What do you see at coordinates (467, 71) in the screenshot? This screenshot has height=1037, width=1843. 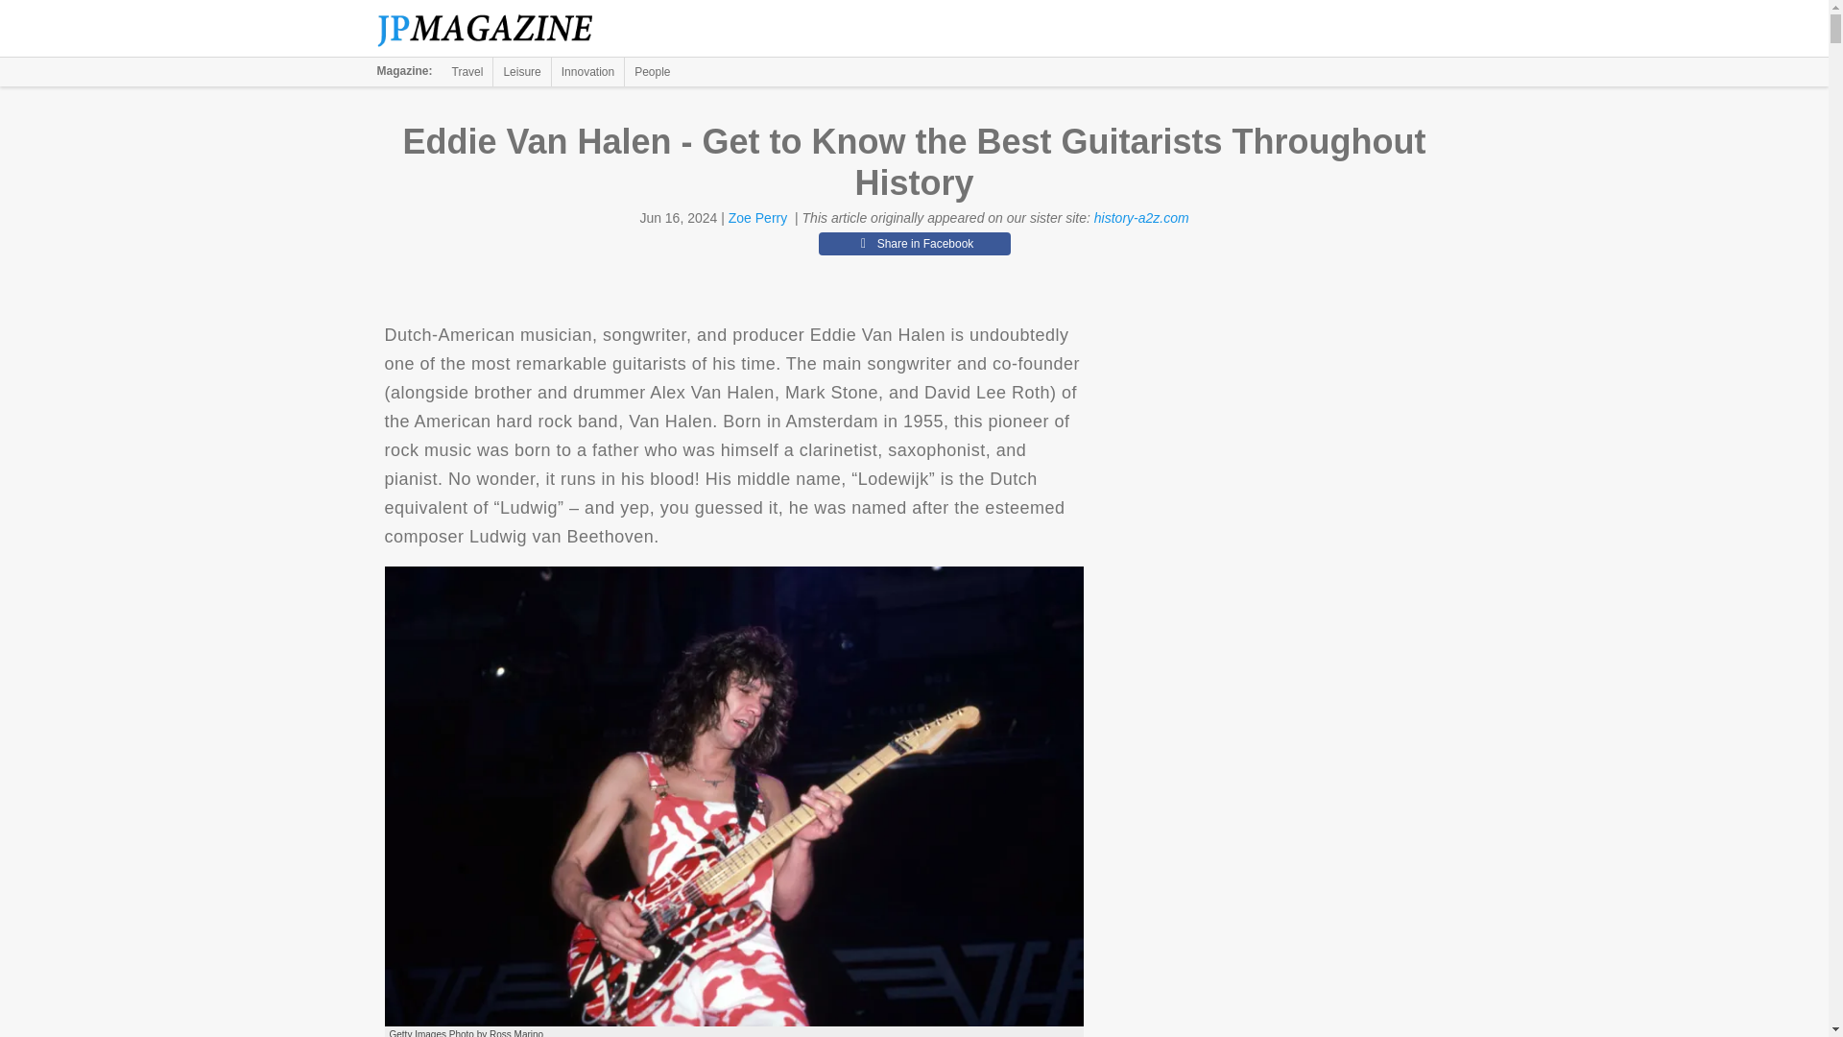 I see `Travel` at bounding box center [467, 71].